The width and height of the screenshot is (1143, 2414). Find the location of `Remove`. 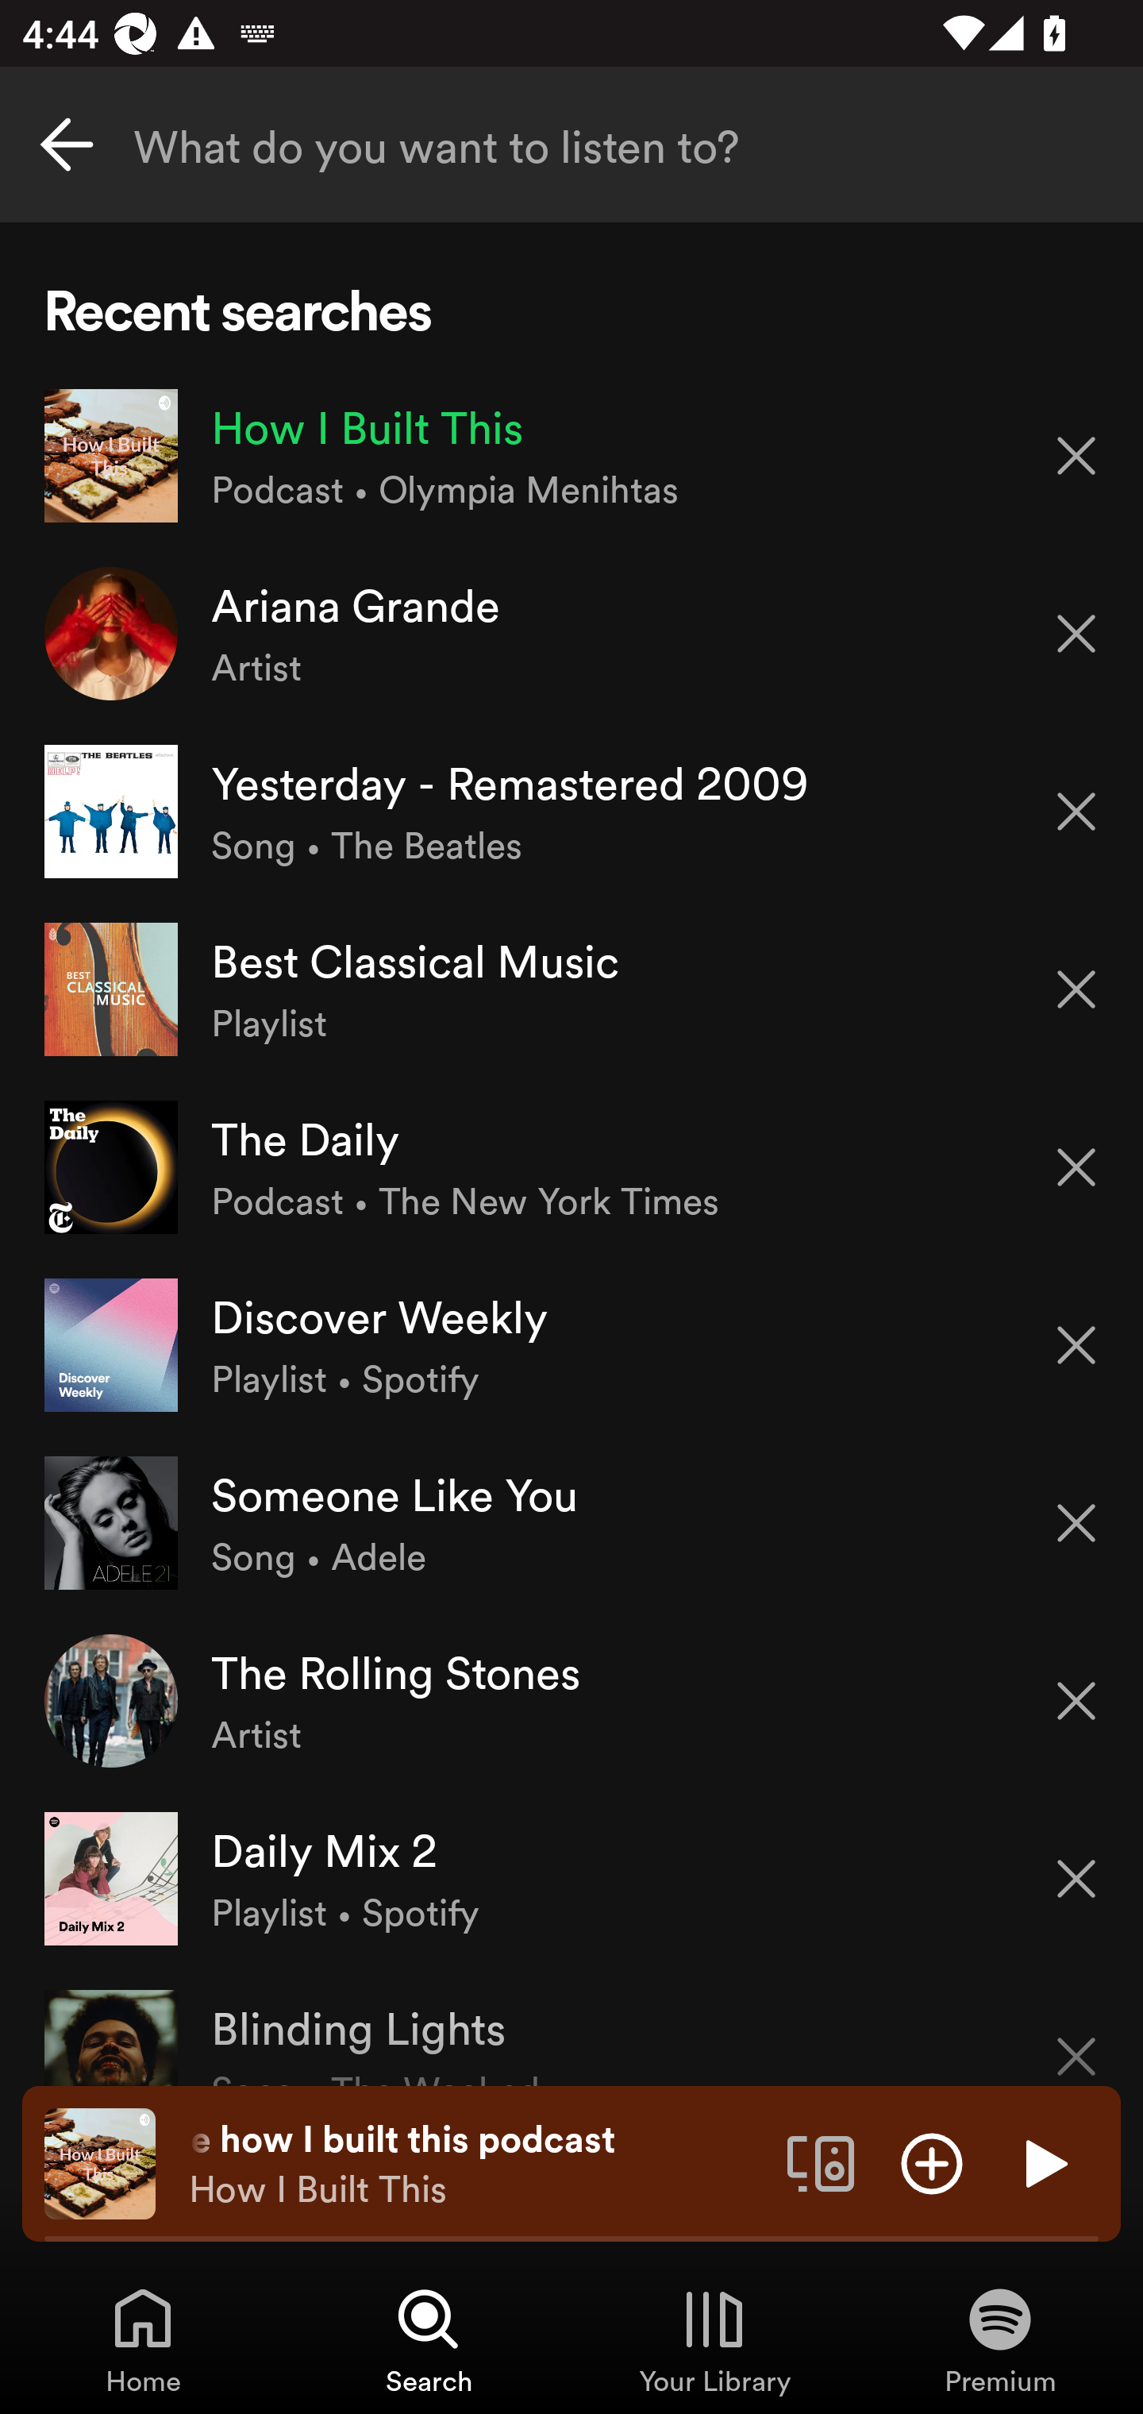

Remove is located at coordinates (1076, 989).